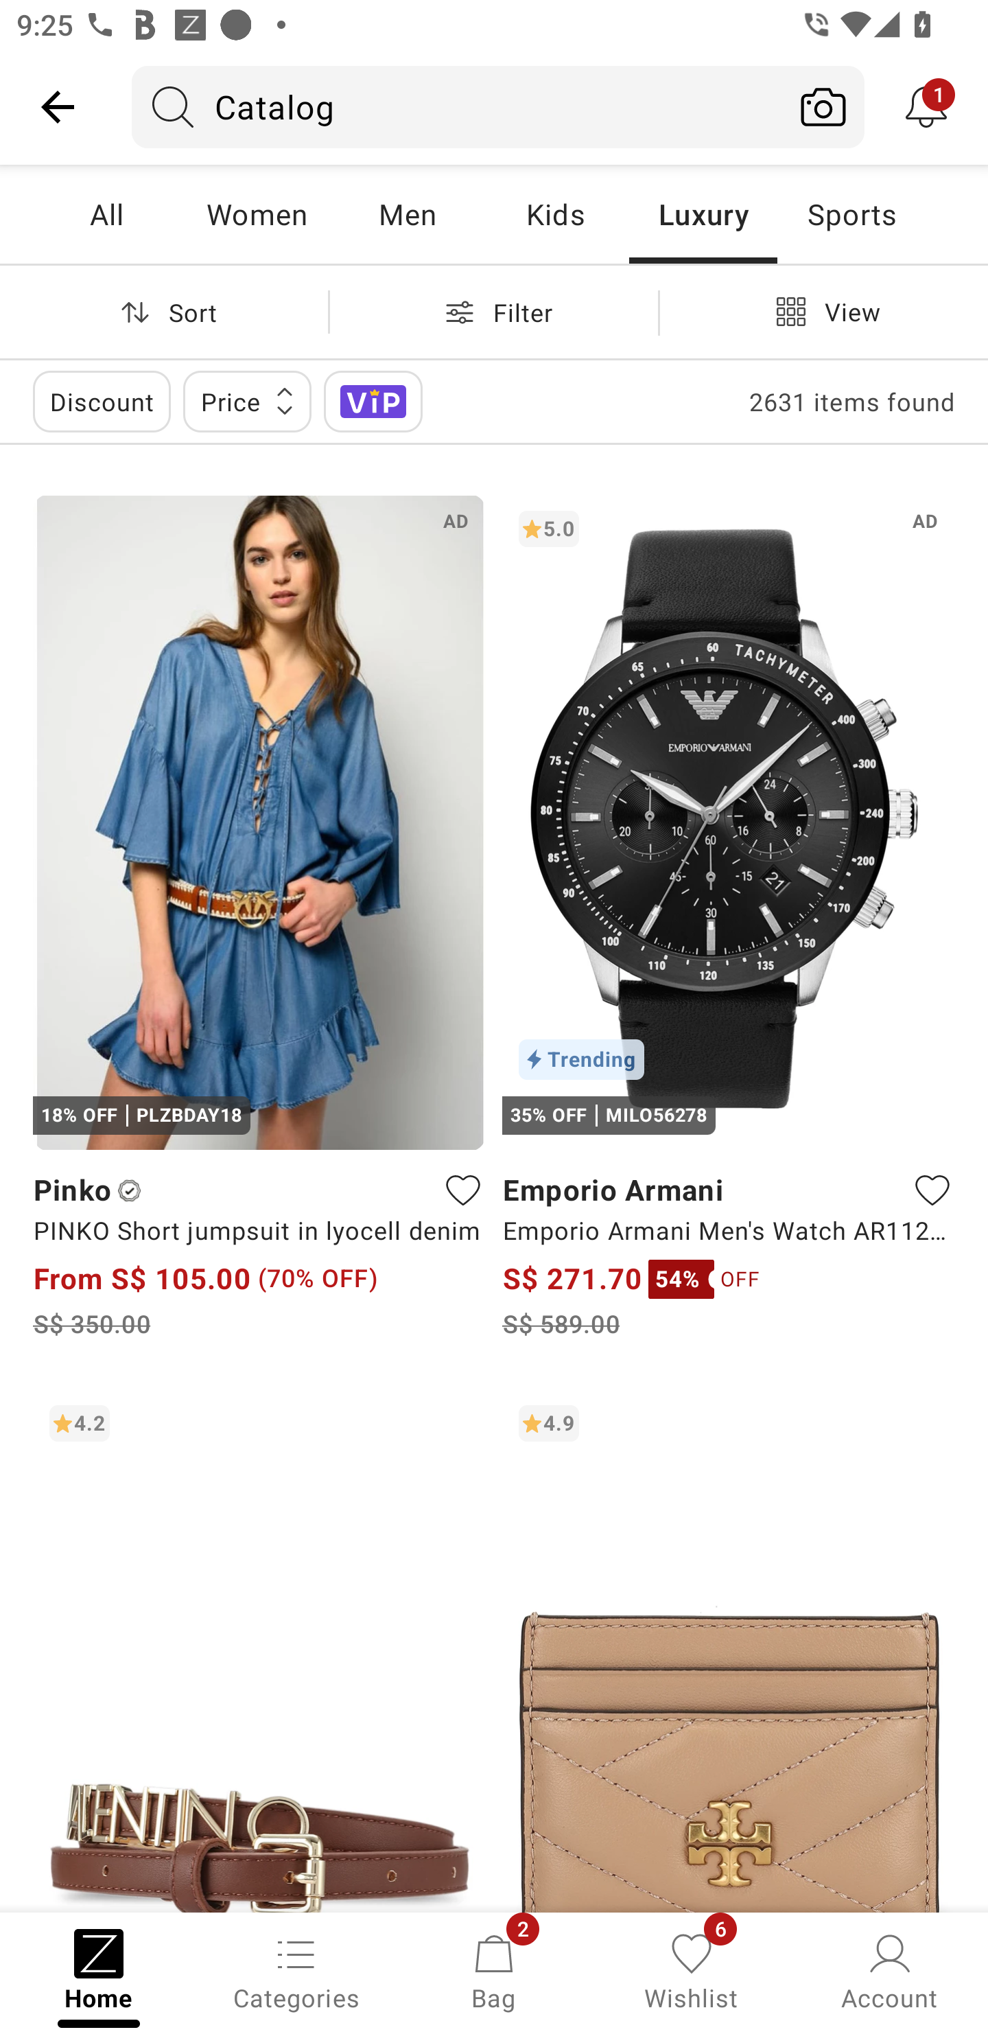  I want to click on 4.9, so click(729, 1650).